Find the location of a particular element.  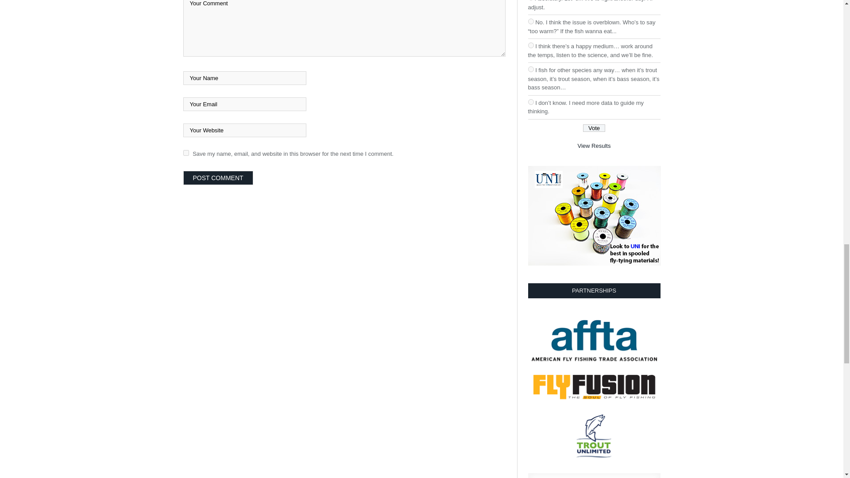

1224 is located at coordinates (530, 102).